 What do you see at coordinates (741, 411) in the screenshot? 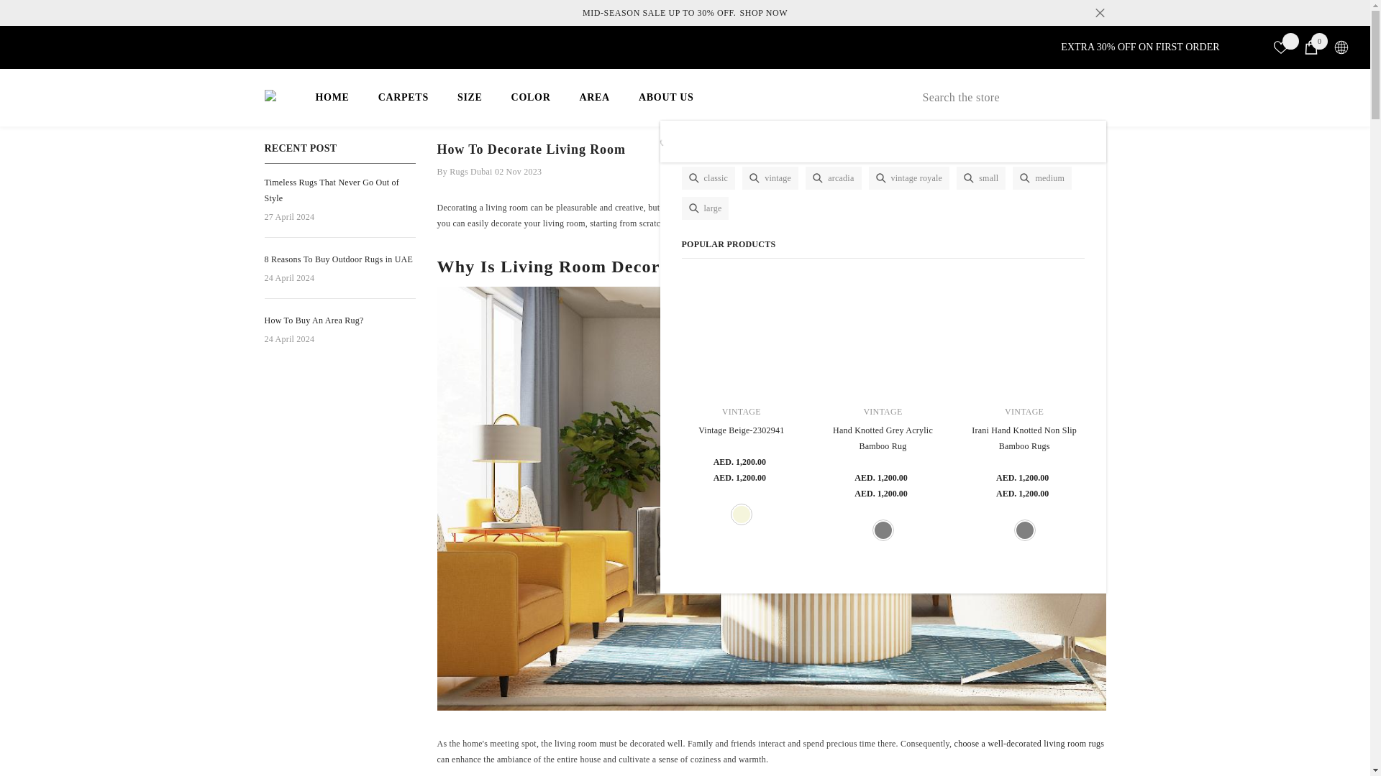
I see `HOME` at bounding box center [741, 411].